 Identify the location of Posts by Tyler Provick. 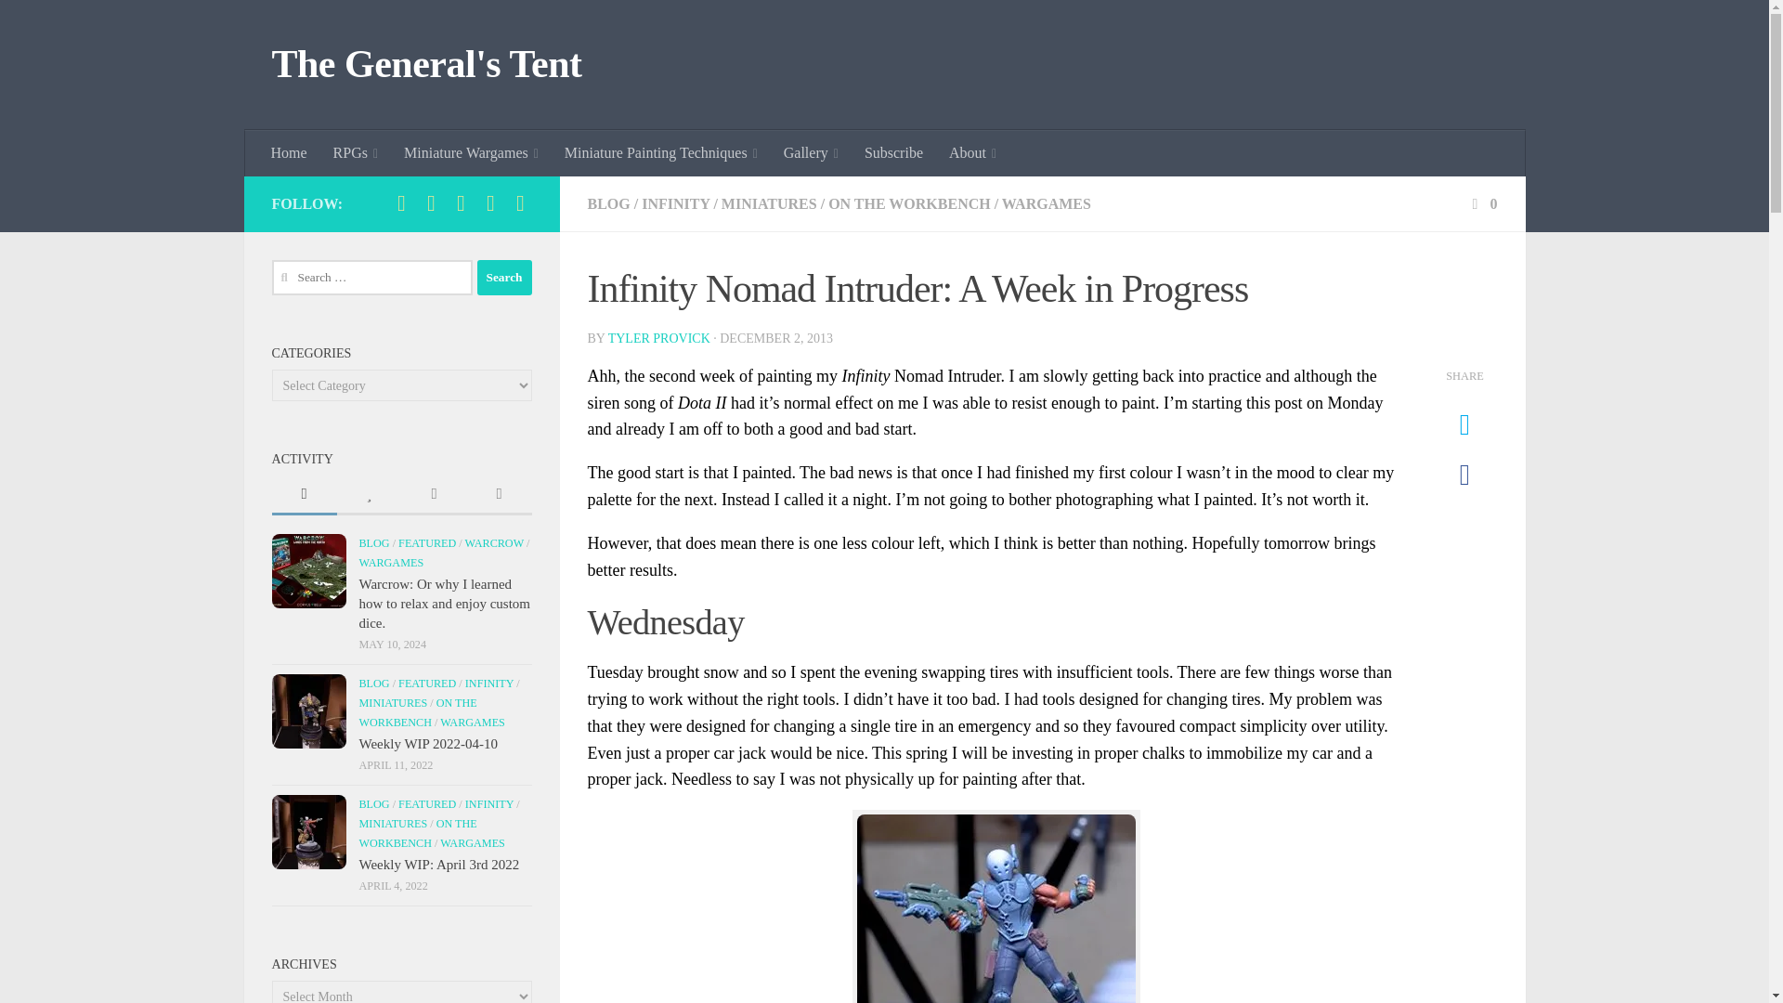
(658, 338).